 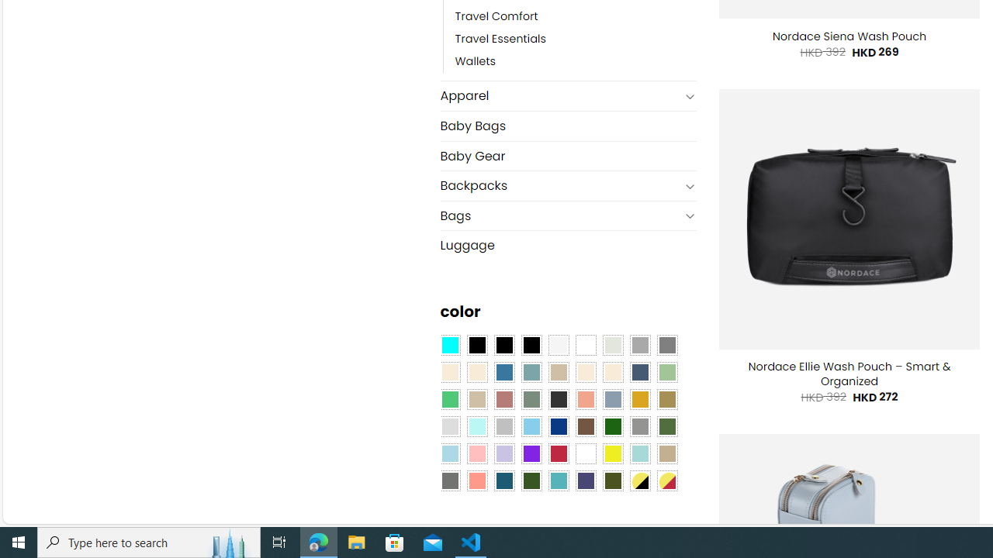 I want to click on Aqua Blue, so click(x=450, y=344).